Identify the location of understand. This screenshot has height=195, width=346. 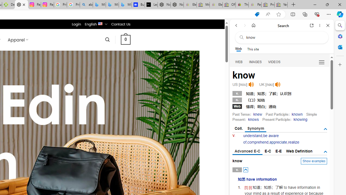
(253, 136).